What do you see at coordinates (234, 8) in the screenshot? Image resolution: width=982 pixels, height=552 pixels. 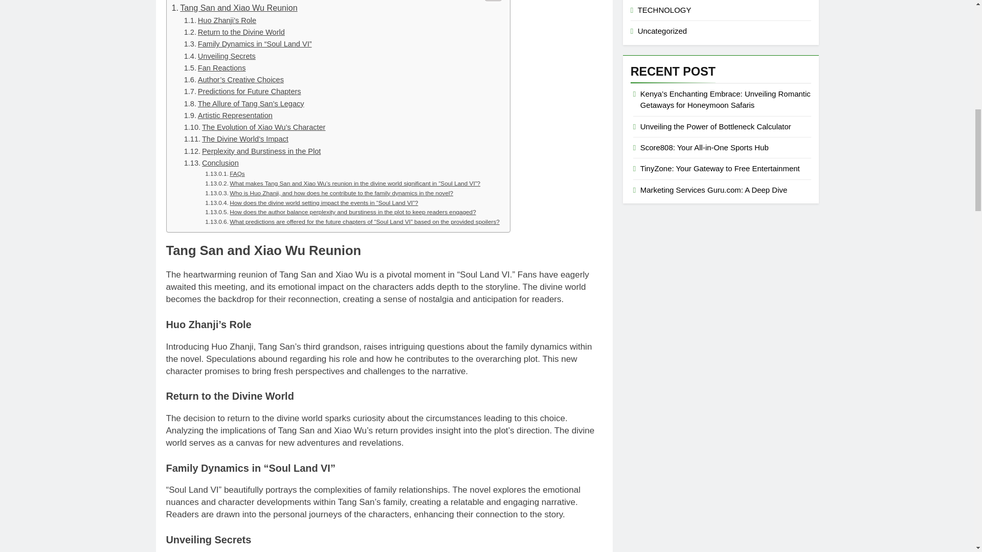 I see `Tang San and Xiao Wu Reunion` at bounding box center [234, 8].